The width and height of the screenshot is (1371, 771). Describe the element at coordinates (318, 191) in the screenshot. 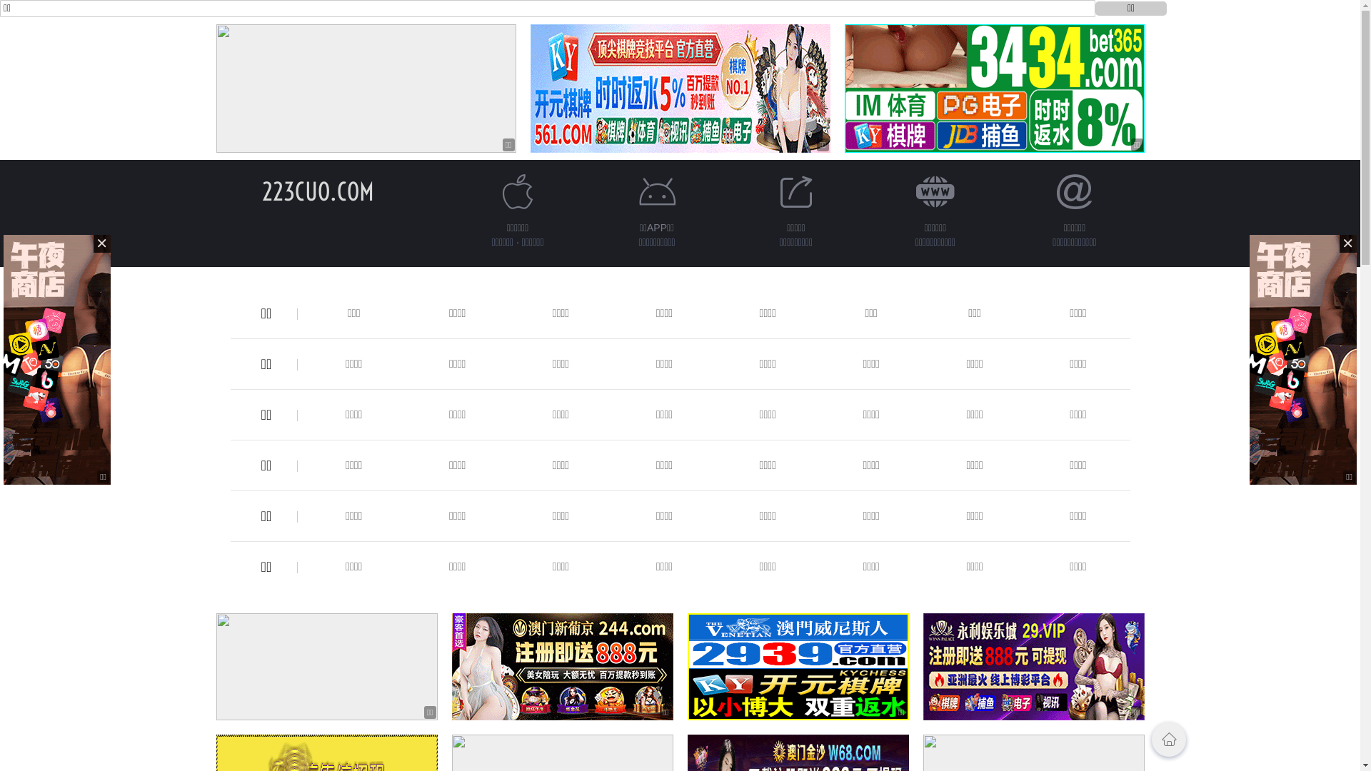

I see `223CUO.COM` at that location.